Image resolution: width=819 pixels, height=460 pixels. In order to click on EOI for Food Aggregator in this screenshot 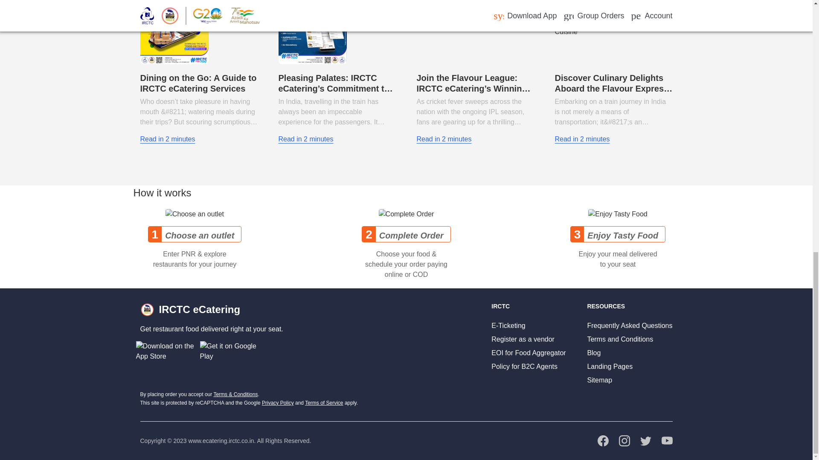, I will do `click(529, 353)`.